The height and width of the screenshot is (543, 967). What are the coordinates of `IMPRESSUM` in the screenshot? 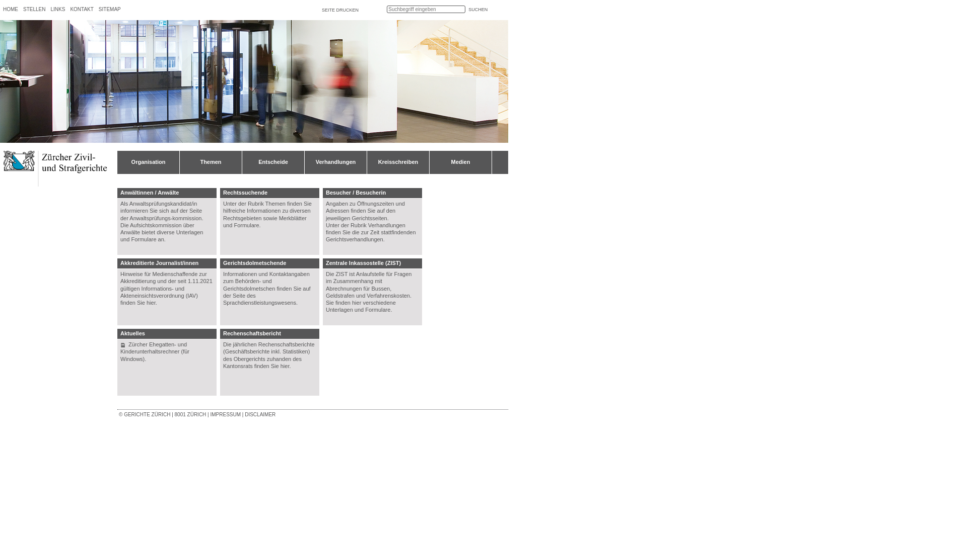 It's located at (226, 414).